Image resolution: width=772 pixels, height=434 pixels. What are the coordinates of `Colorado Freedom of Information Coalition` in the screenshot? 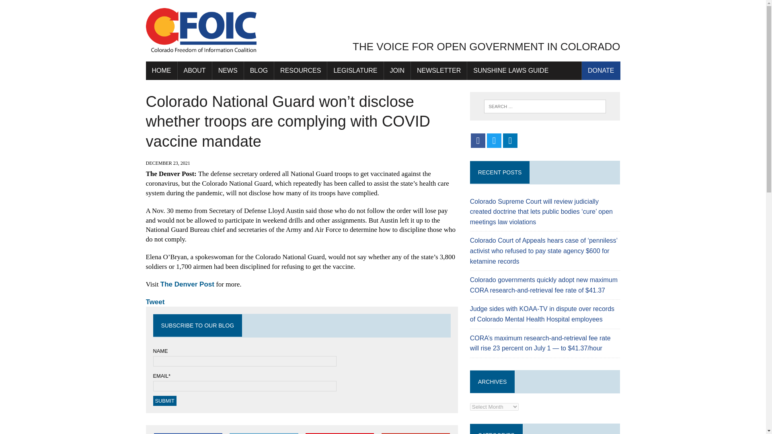 It's located at (383, 31).